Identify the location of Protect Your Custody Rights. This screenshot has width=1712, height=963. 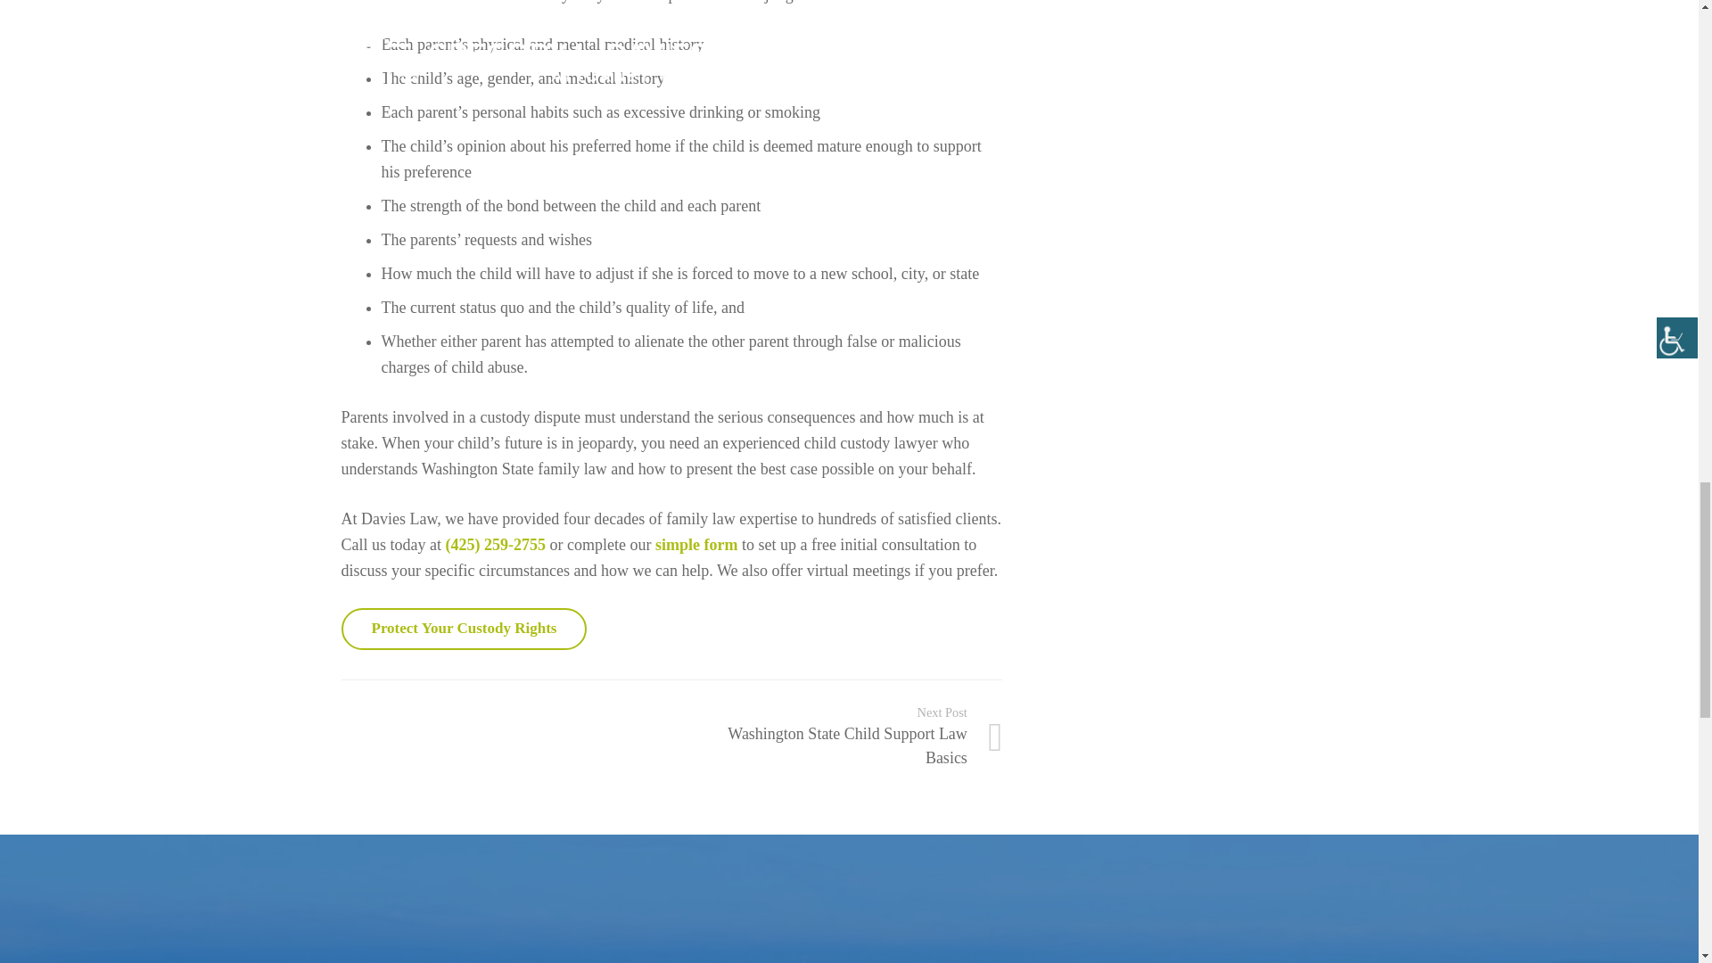
(464, 630).